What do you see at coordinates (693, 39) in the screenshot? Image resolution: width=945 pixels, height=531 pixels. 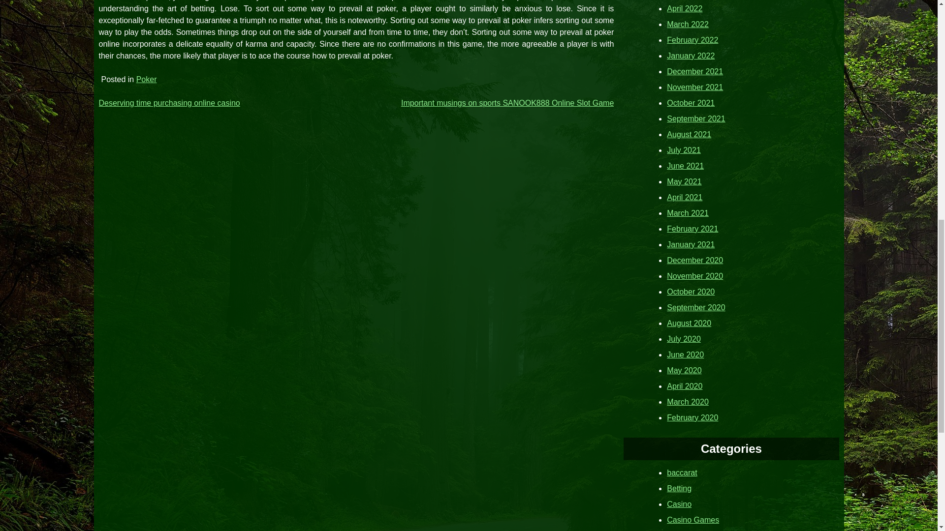 I see `February 2022` at bounding box center [693, 39].